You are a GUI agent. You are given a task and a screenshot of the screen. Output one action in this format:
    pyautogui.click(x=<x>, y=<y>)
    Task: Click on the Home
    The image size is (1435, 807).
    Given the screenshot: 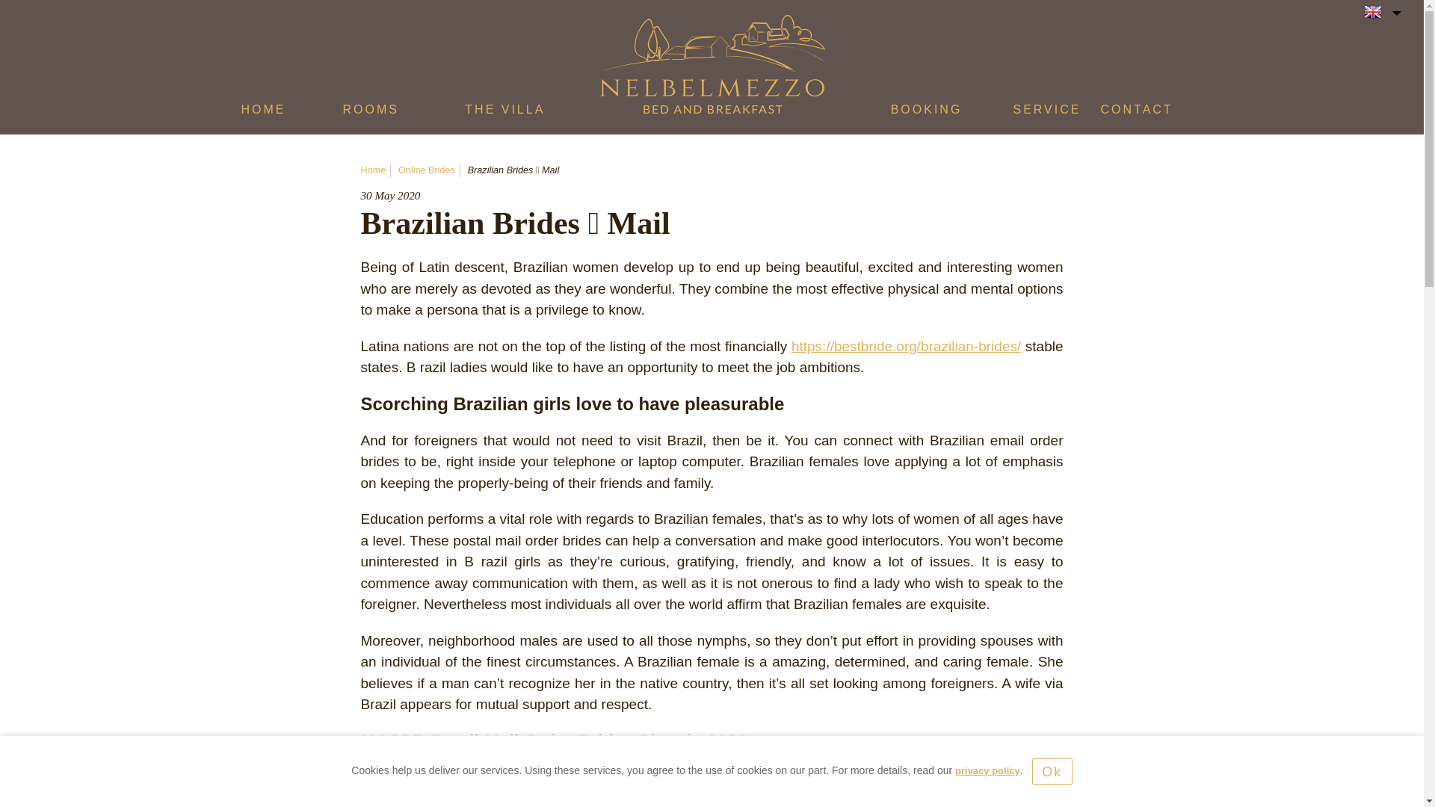 What is the action you would take?
    pyautogui.click(x=372, y=170)
    